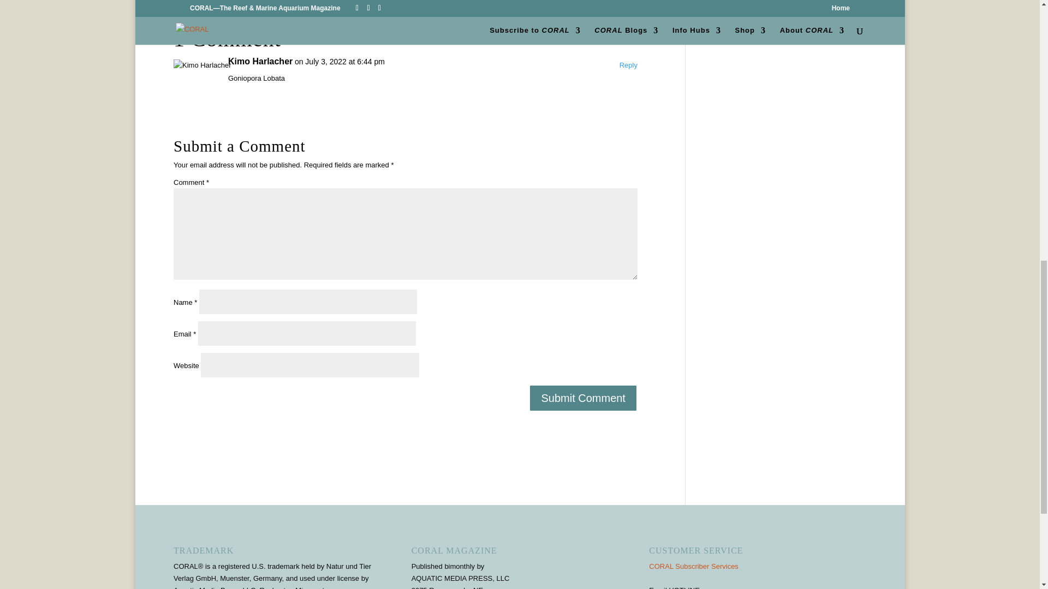 The height and width of the screenshot is (589, 1048). What do you see at coordinates (583, 398) in the screenshot?
I see `Submit Comment` at bounding box center [583, 398].